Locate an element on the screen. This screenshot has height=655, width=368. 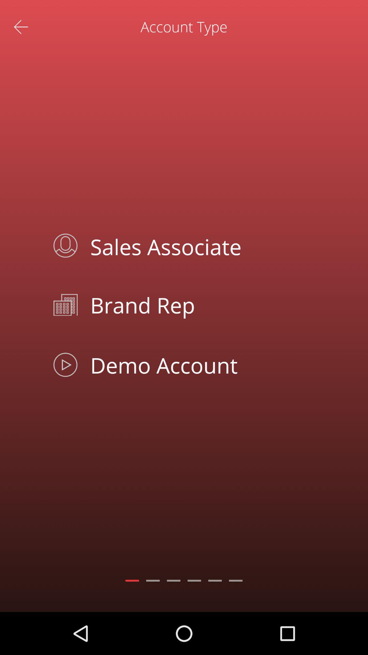
turn off the item below the brand rep item is located at coordinates (200, 365).